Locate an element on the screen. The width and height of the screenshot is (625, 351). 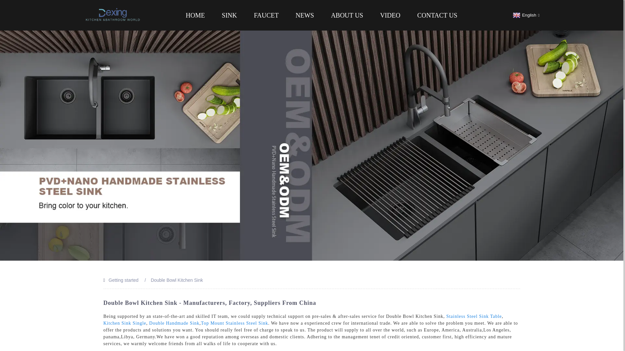
Double Bowl Kitchen Sink is located at coordinates (176, 280).